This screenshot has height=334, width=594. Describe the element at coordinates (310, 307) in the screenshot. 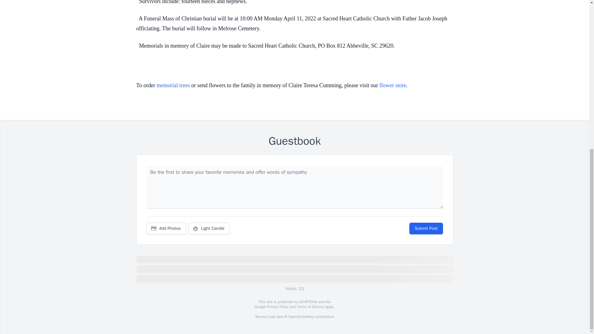

I see `Terms of Service` at that location.